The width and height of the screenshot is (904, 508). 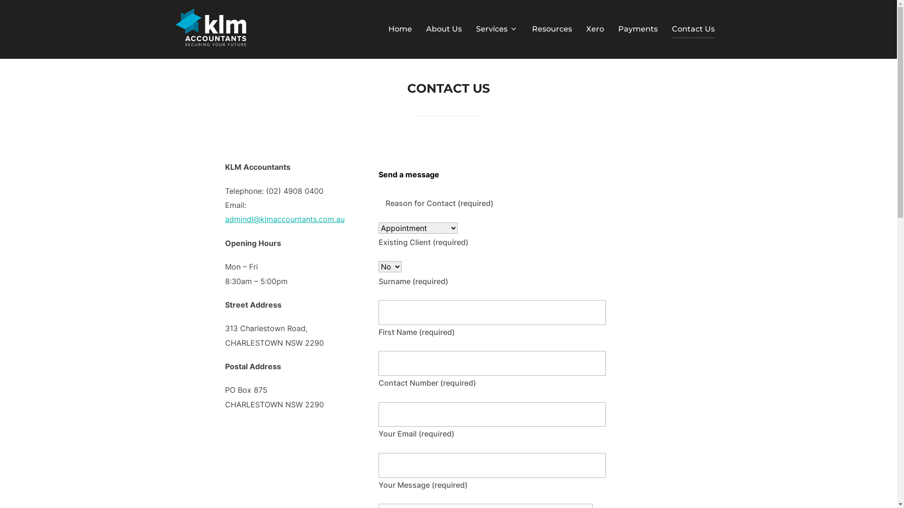 I want to click on About Us, so click(x=444, y=29).